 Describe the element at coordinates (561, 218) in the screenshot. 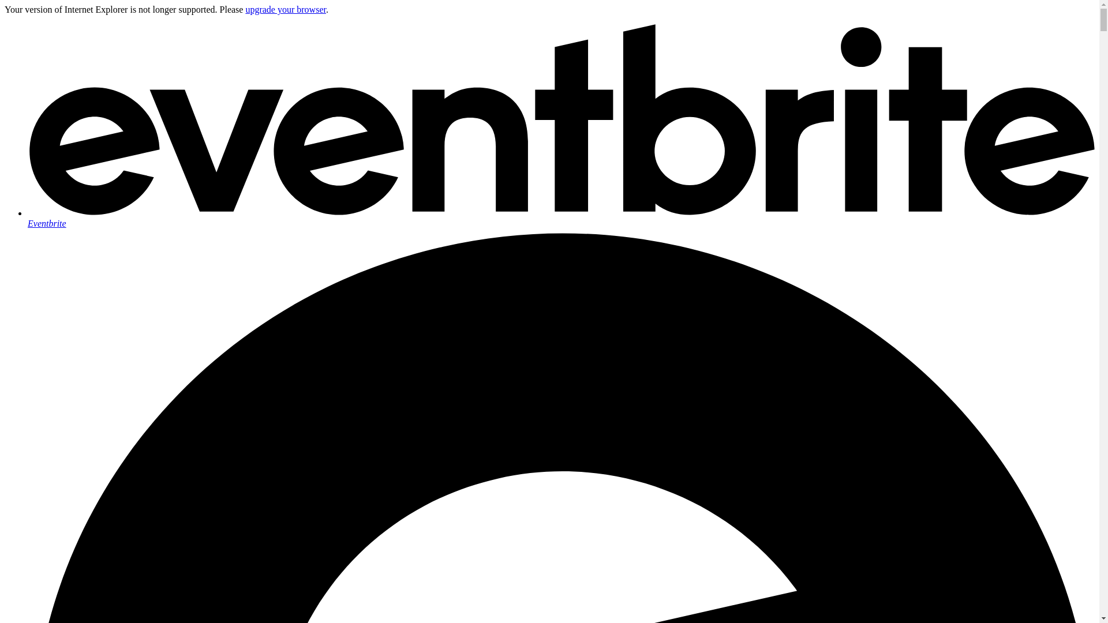

I see `Eventbrite` at that location.